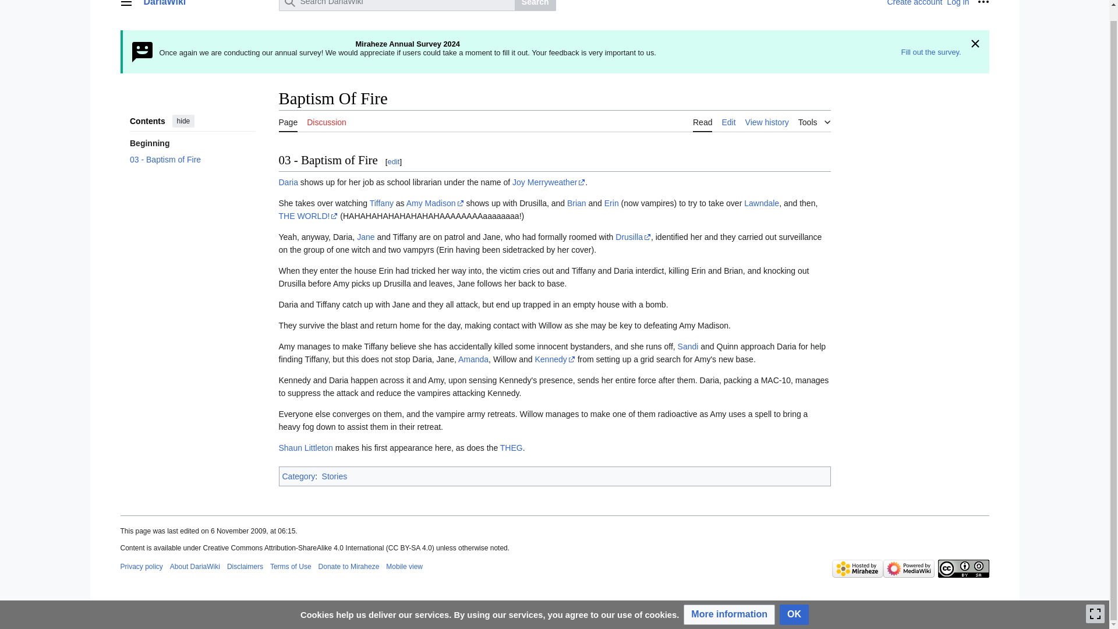 The image size is (1118, 629). Describe the element at coordinates (183, 121) in the screenshot. I see `hide` at that location.